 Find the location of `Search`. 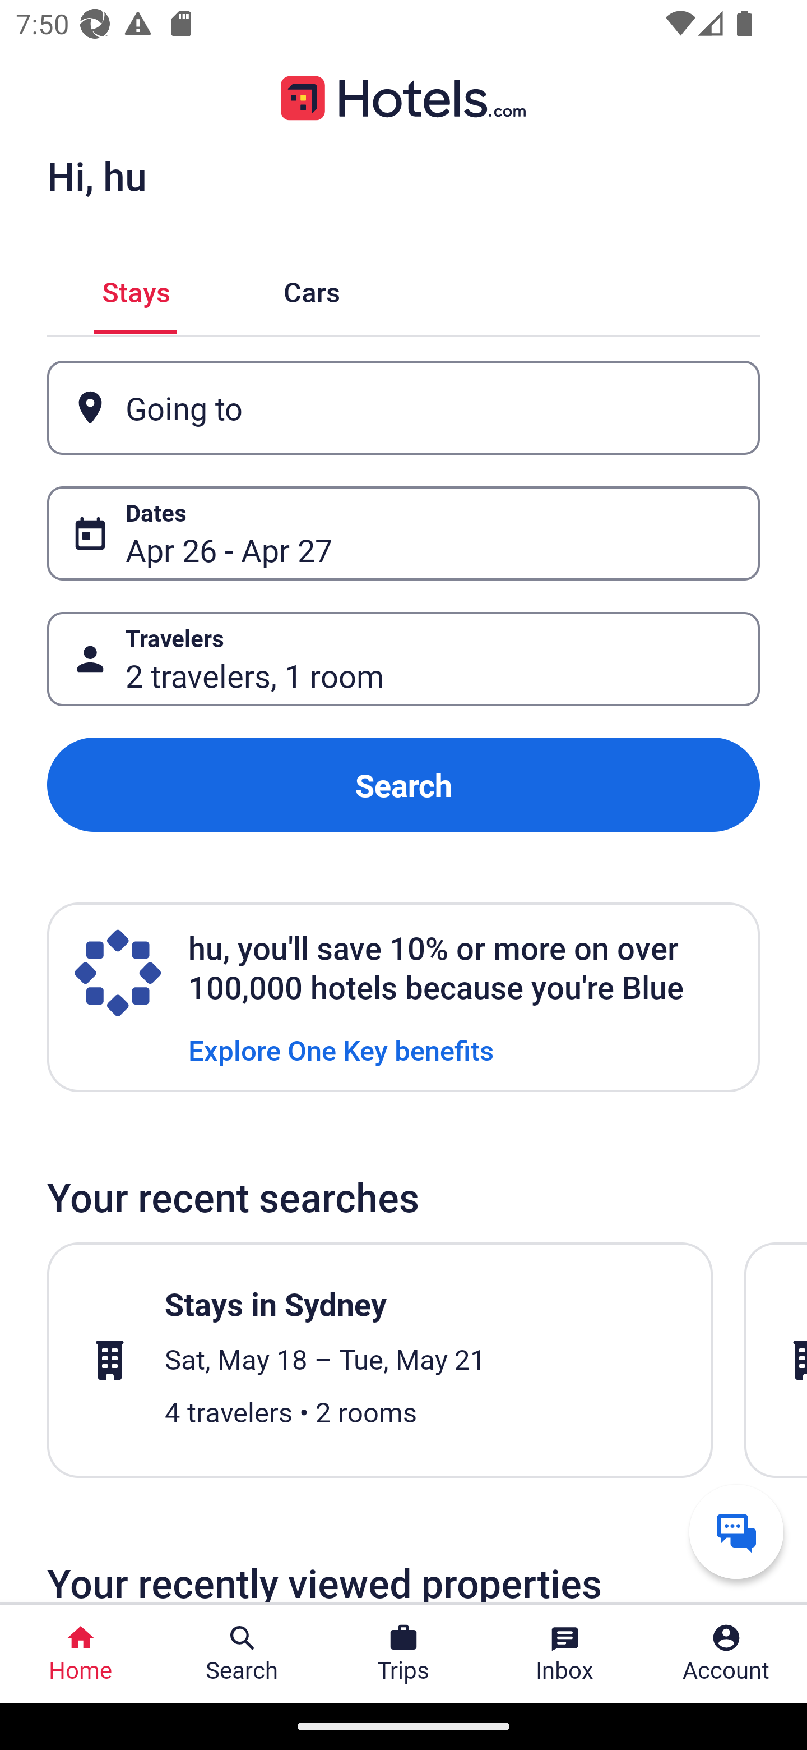

Search is located at coordinates (403, 784).